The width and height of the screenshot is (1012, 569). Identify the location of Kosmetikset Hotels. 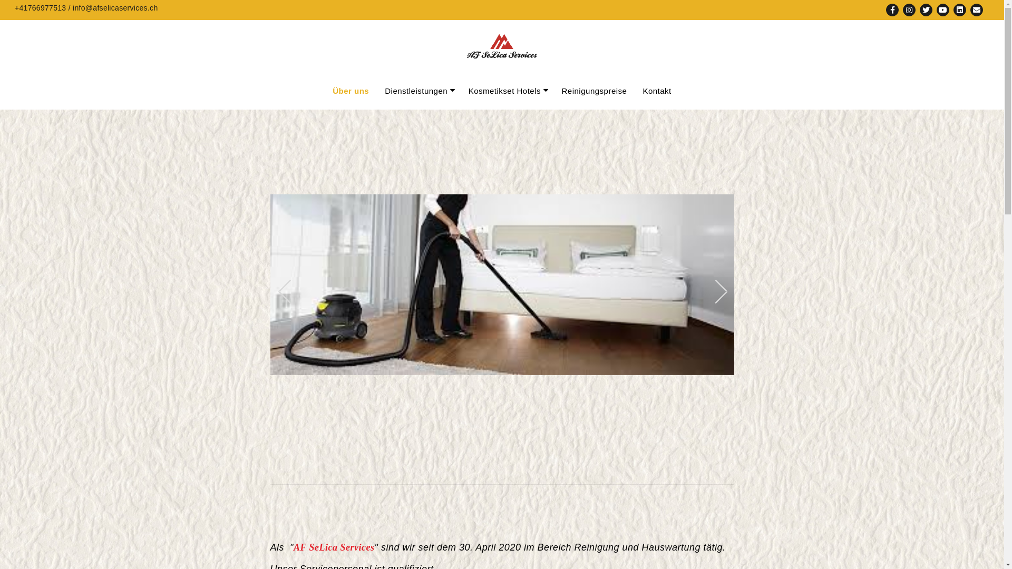
(505, 91).